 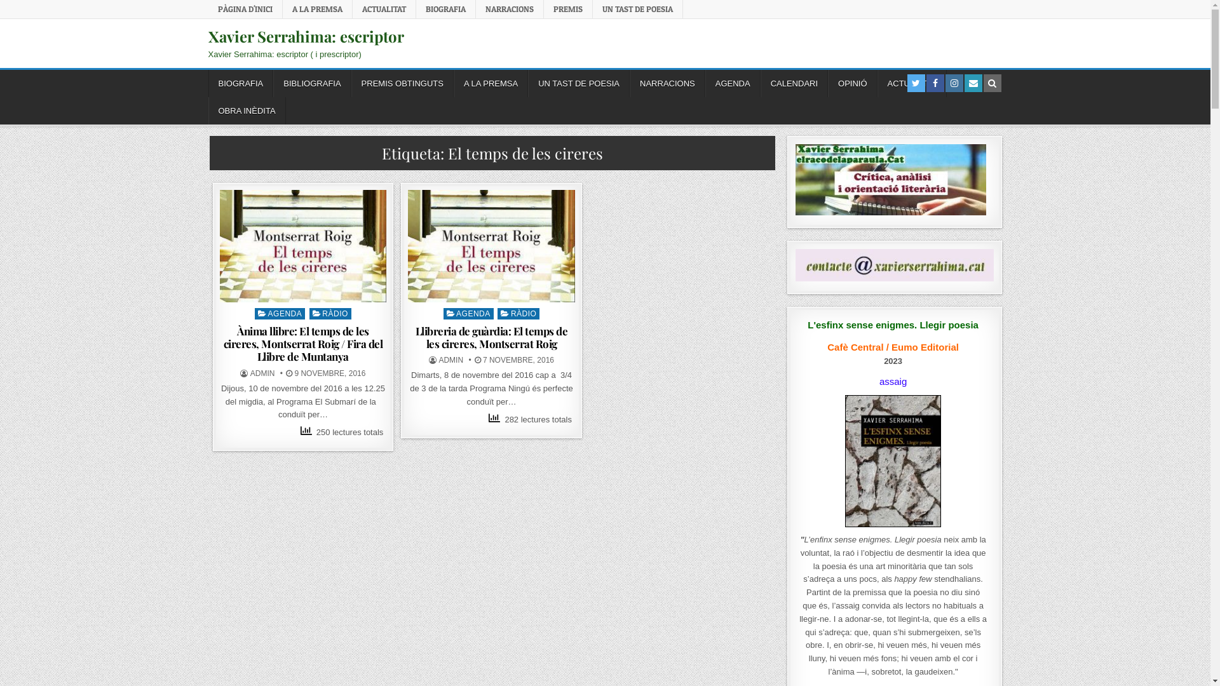 What do you see at coordinates (568, 9) in the screenshot?
I see `PREMIS` at bounding box center [568, 9].